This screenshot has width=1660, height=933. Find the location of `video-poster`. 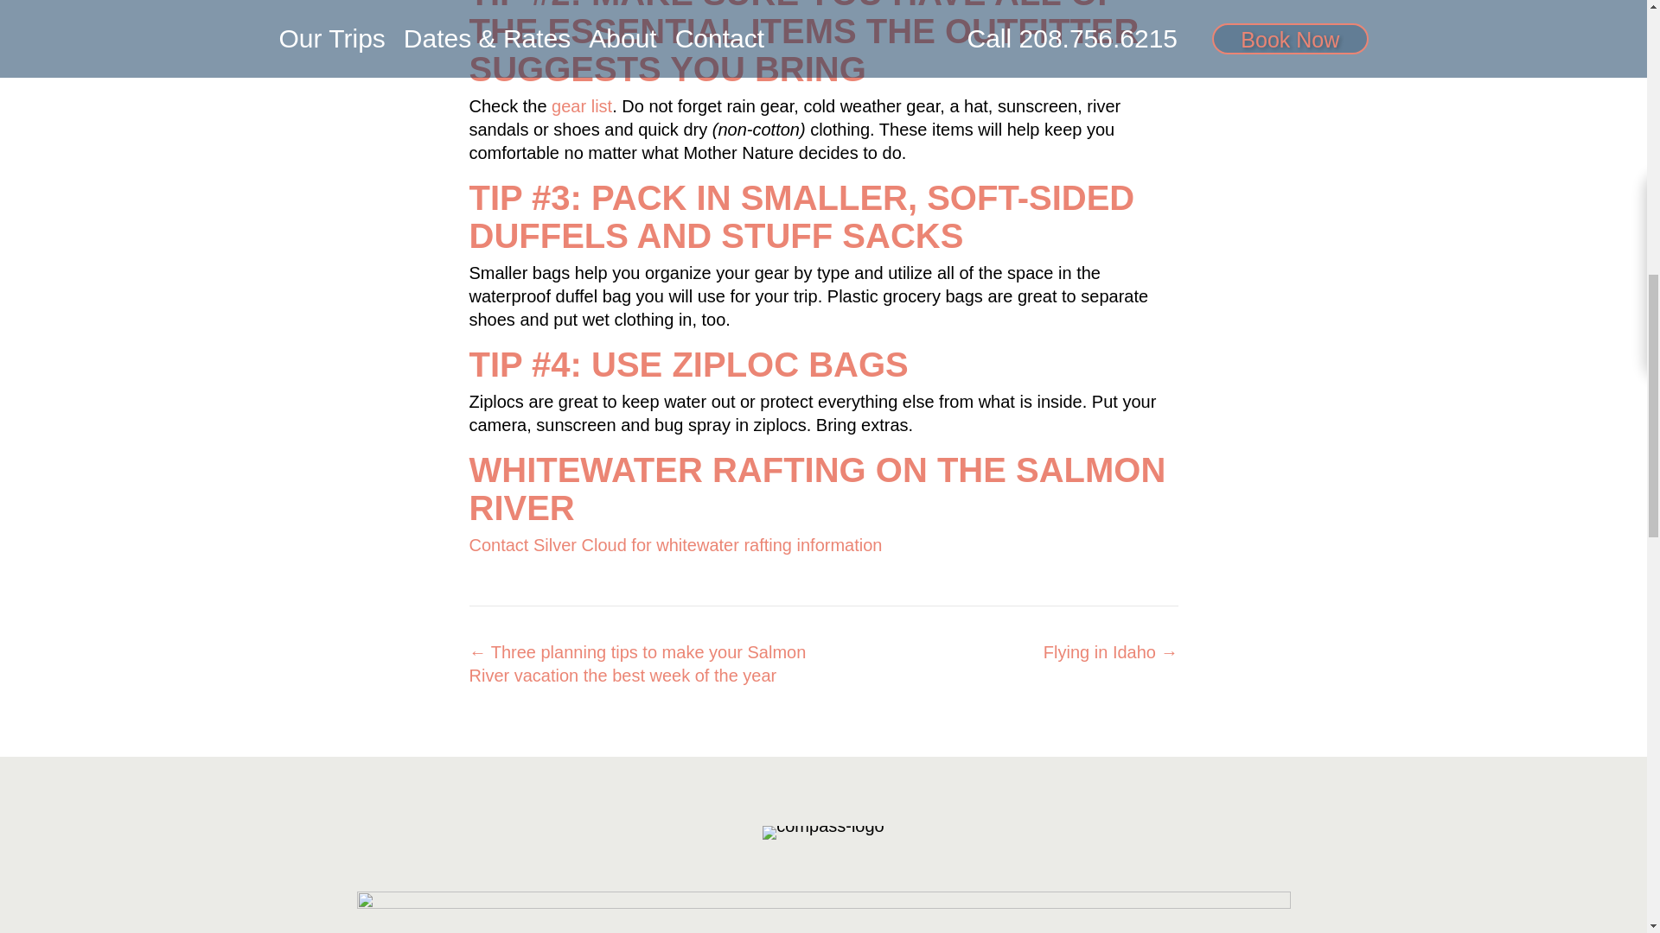

video-poster is located at coordinates (823, 912).